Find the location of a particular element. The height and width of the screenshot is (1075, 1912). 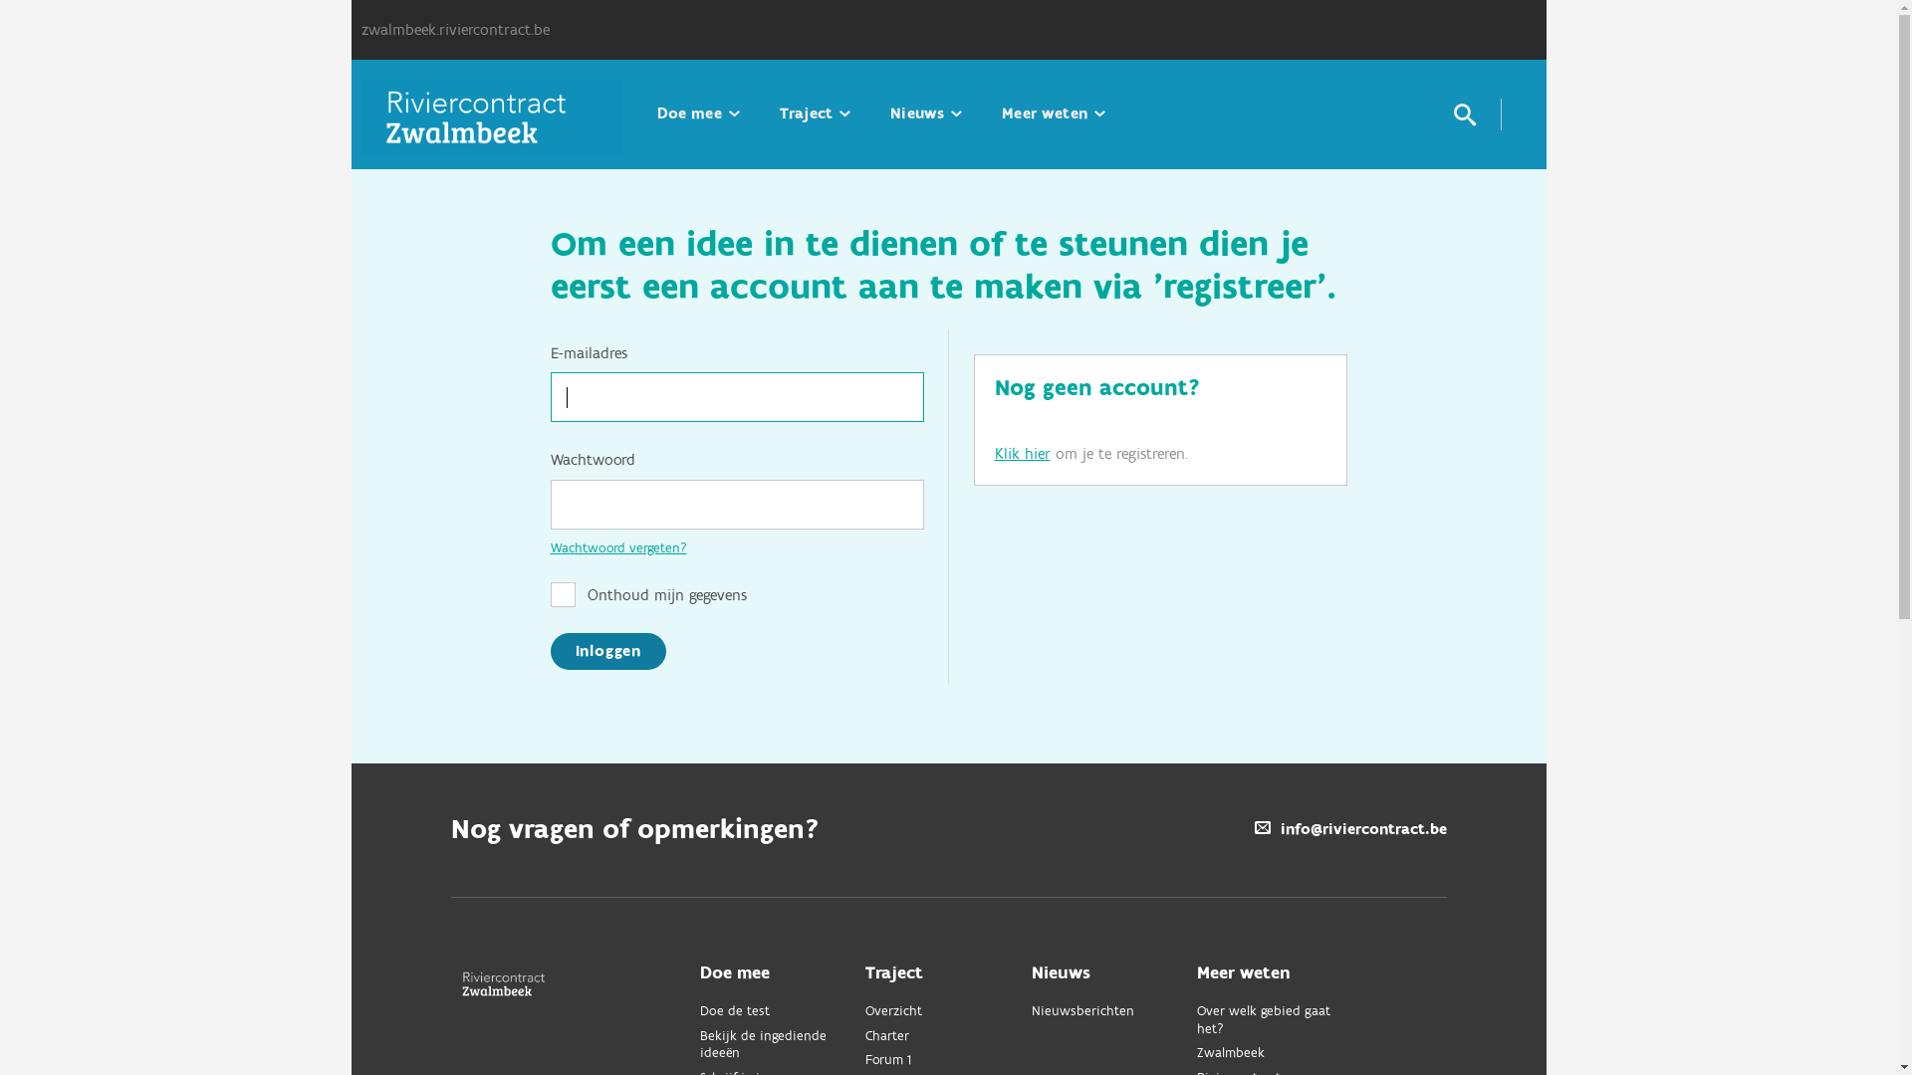

zwalmbeek.riviercontract.be is located at coordinates (454, 30).